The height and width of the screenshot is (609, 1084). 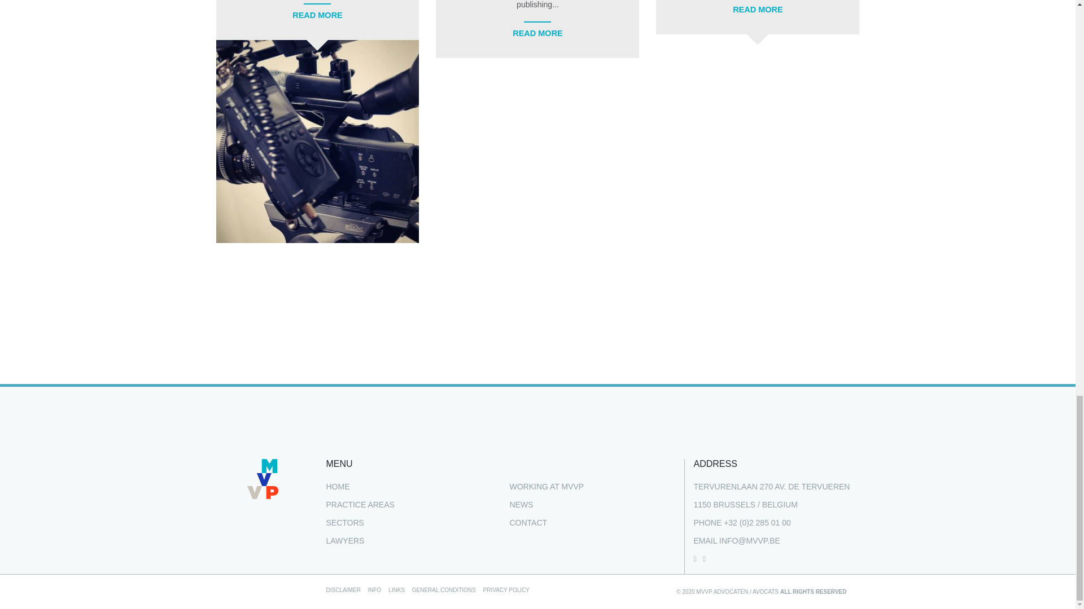 What do you see at coordinates (758, 9) in the screenshot?
I see `READ MORE` at bounding box center [758, 9].